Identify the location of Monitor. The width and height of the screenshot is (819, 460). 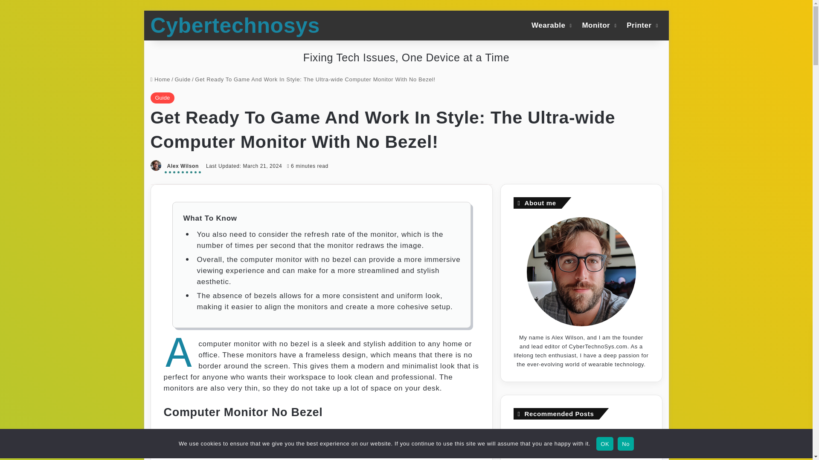
(598, 25).